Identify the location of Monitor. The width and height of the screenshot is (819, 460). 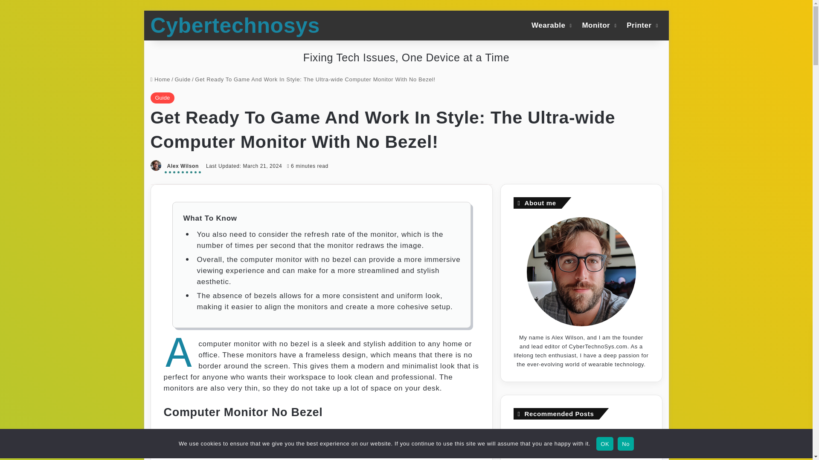
(598, 25).